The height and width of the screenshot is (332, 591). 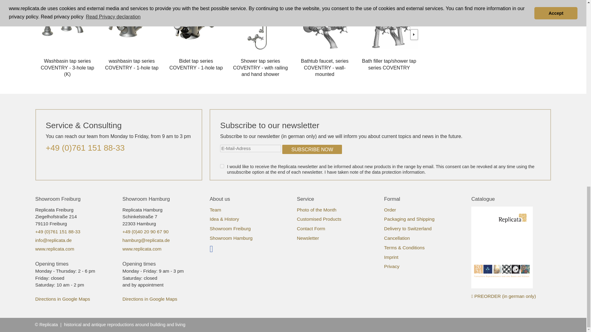 What do you see at coordinates (196, 26) in the screenshot?
I see `Bidet tap series COVENTRY - 1-hole tap` at bounding box center [196, 26].